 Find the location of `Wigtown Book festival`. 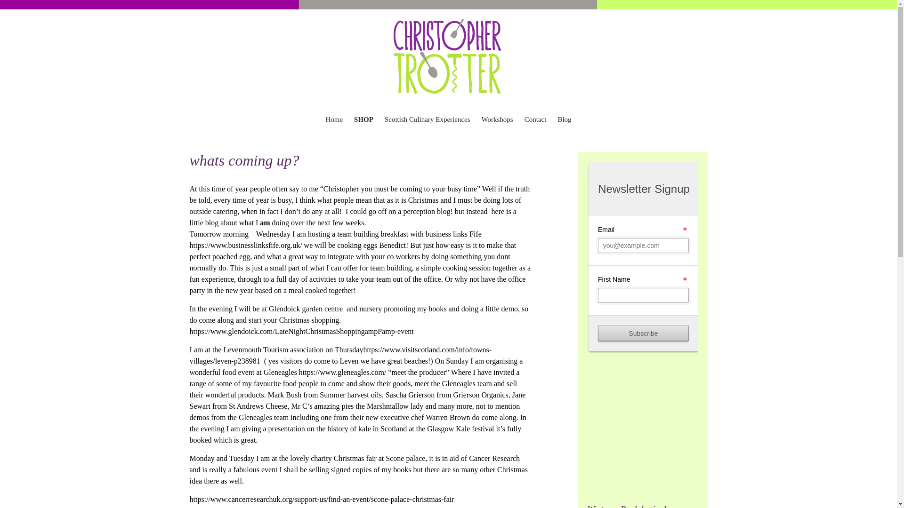

Wigtown Book festival is located at coordinates (643, 506).